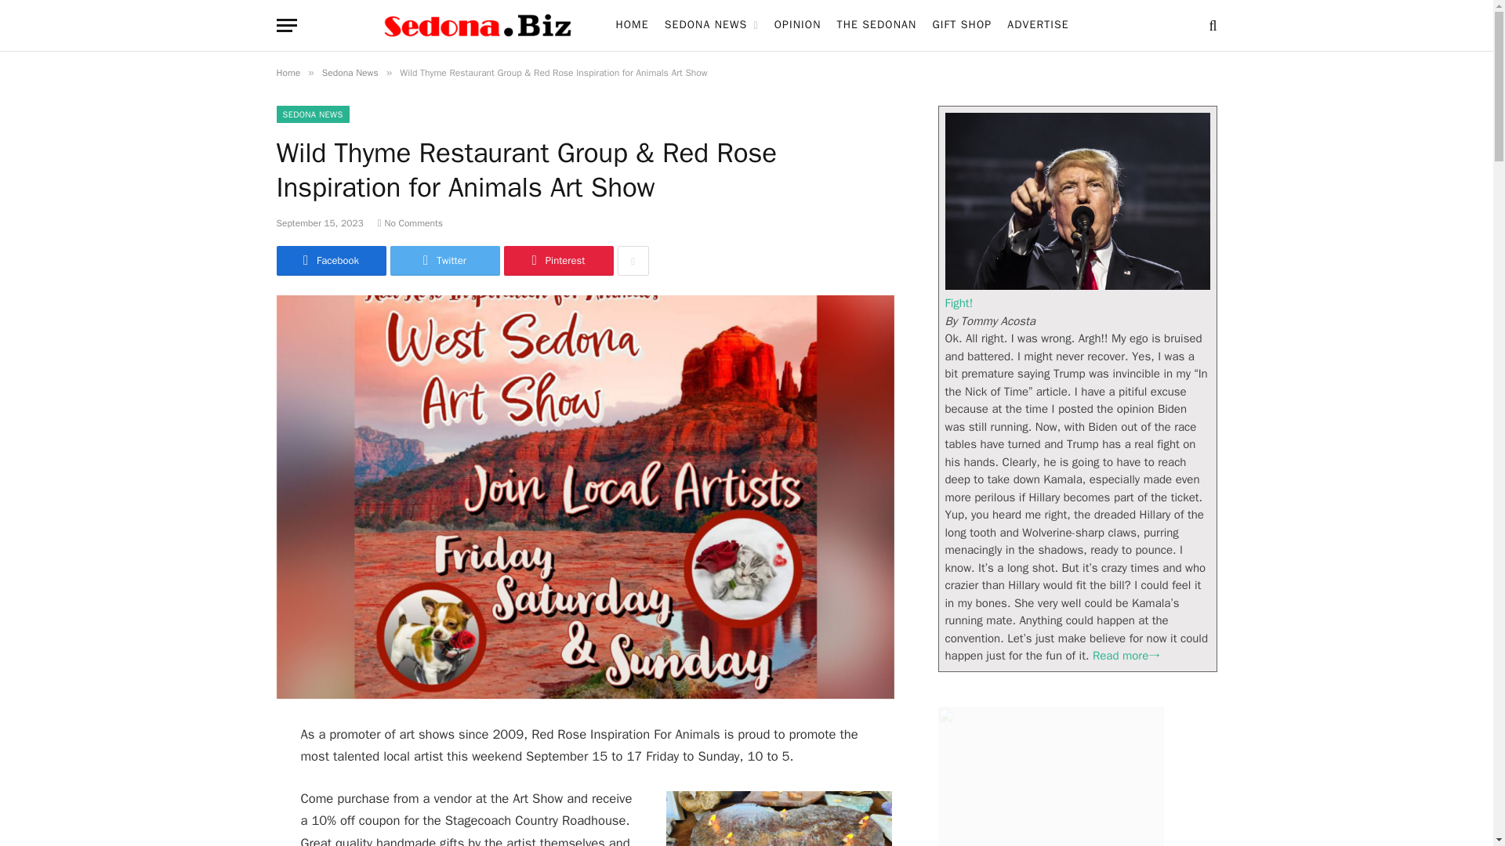  I want to click on Twitter, so click(444, 261).